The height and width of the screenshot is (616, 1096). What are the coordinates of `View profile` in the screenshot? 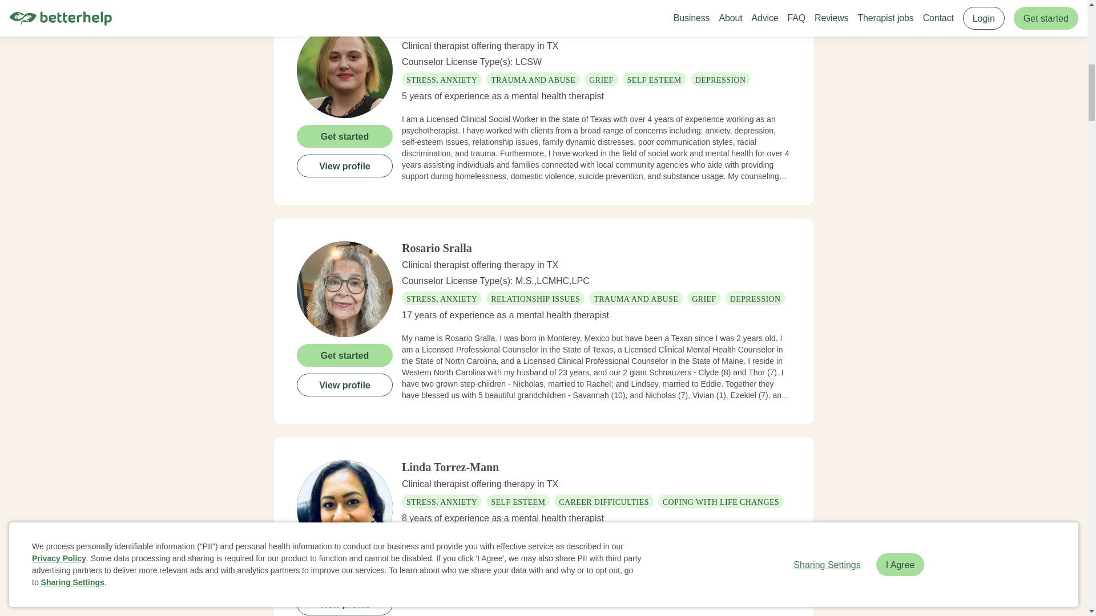 It's located at (345, 603).